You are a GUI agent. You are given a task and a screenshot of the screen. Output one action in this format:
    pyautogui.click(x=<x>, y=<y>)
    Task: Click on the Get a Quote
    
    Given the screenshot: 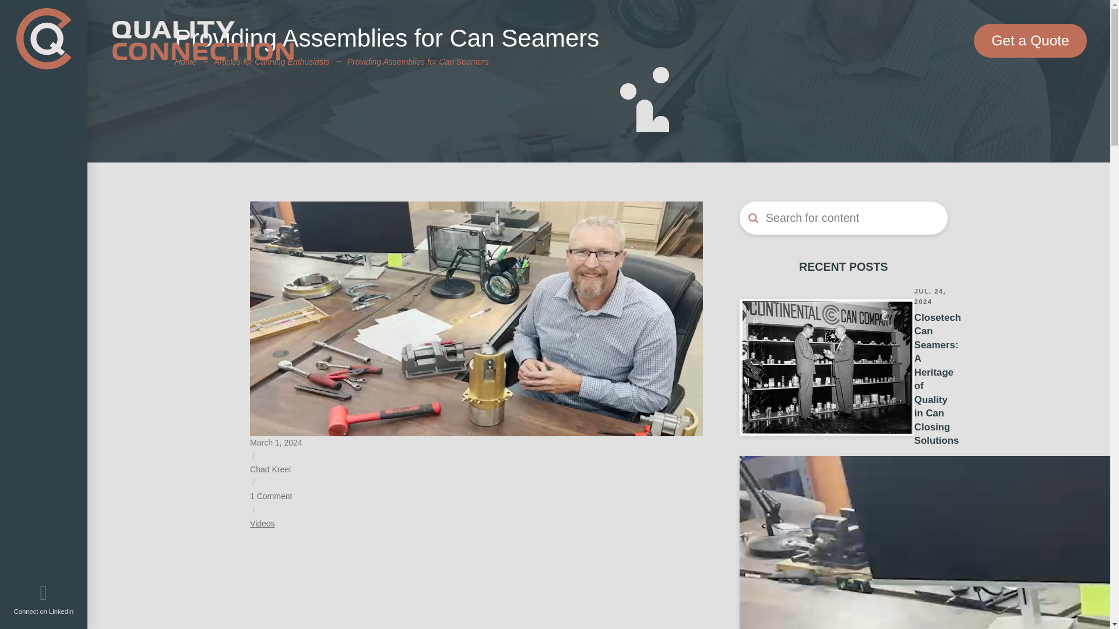 What is the action you would take?
    pyautogui.click(x=1030, y=41)
    